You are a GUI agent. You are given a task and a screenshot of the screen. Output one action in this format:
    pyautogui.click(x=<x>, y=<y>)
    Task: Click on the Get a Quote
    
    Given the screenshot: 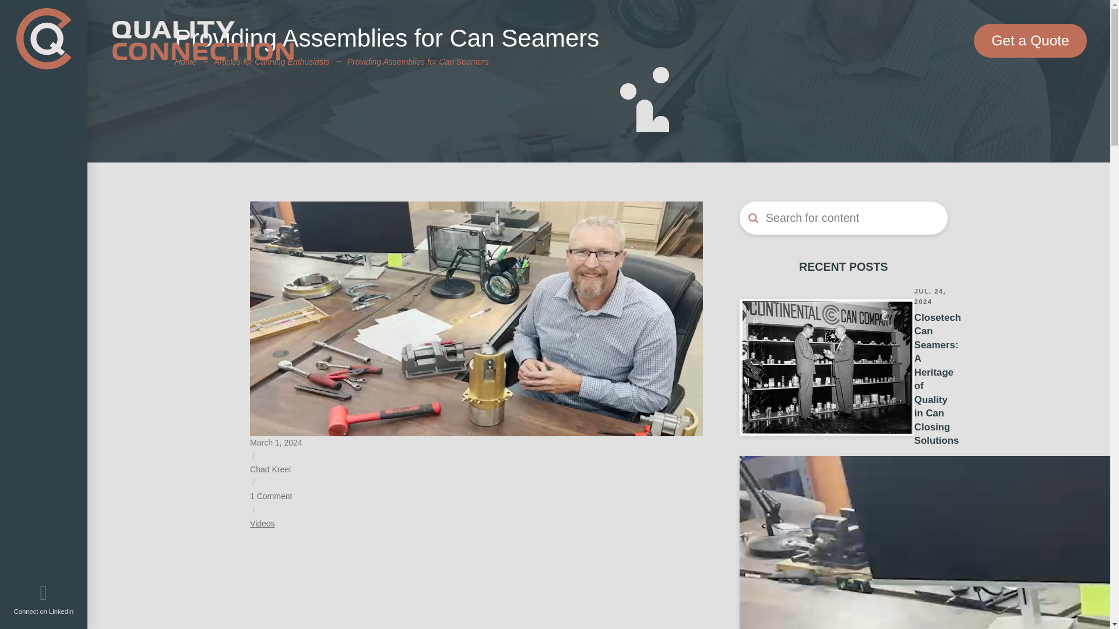 What is the action you would take?
    pyautogui.click(x=1030, y=41)
    